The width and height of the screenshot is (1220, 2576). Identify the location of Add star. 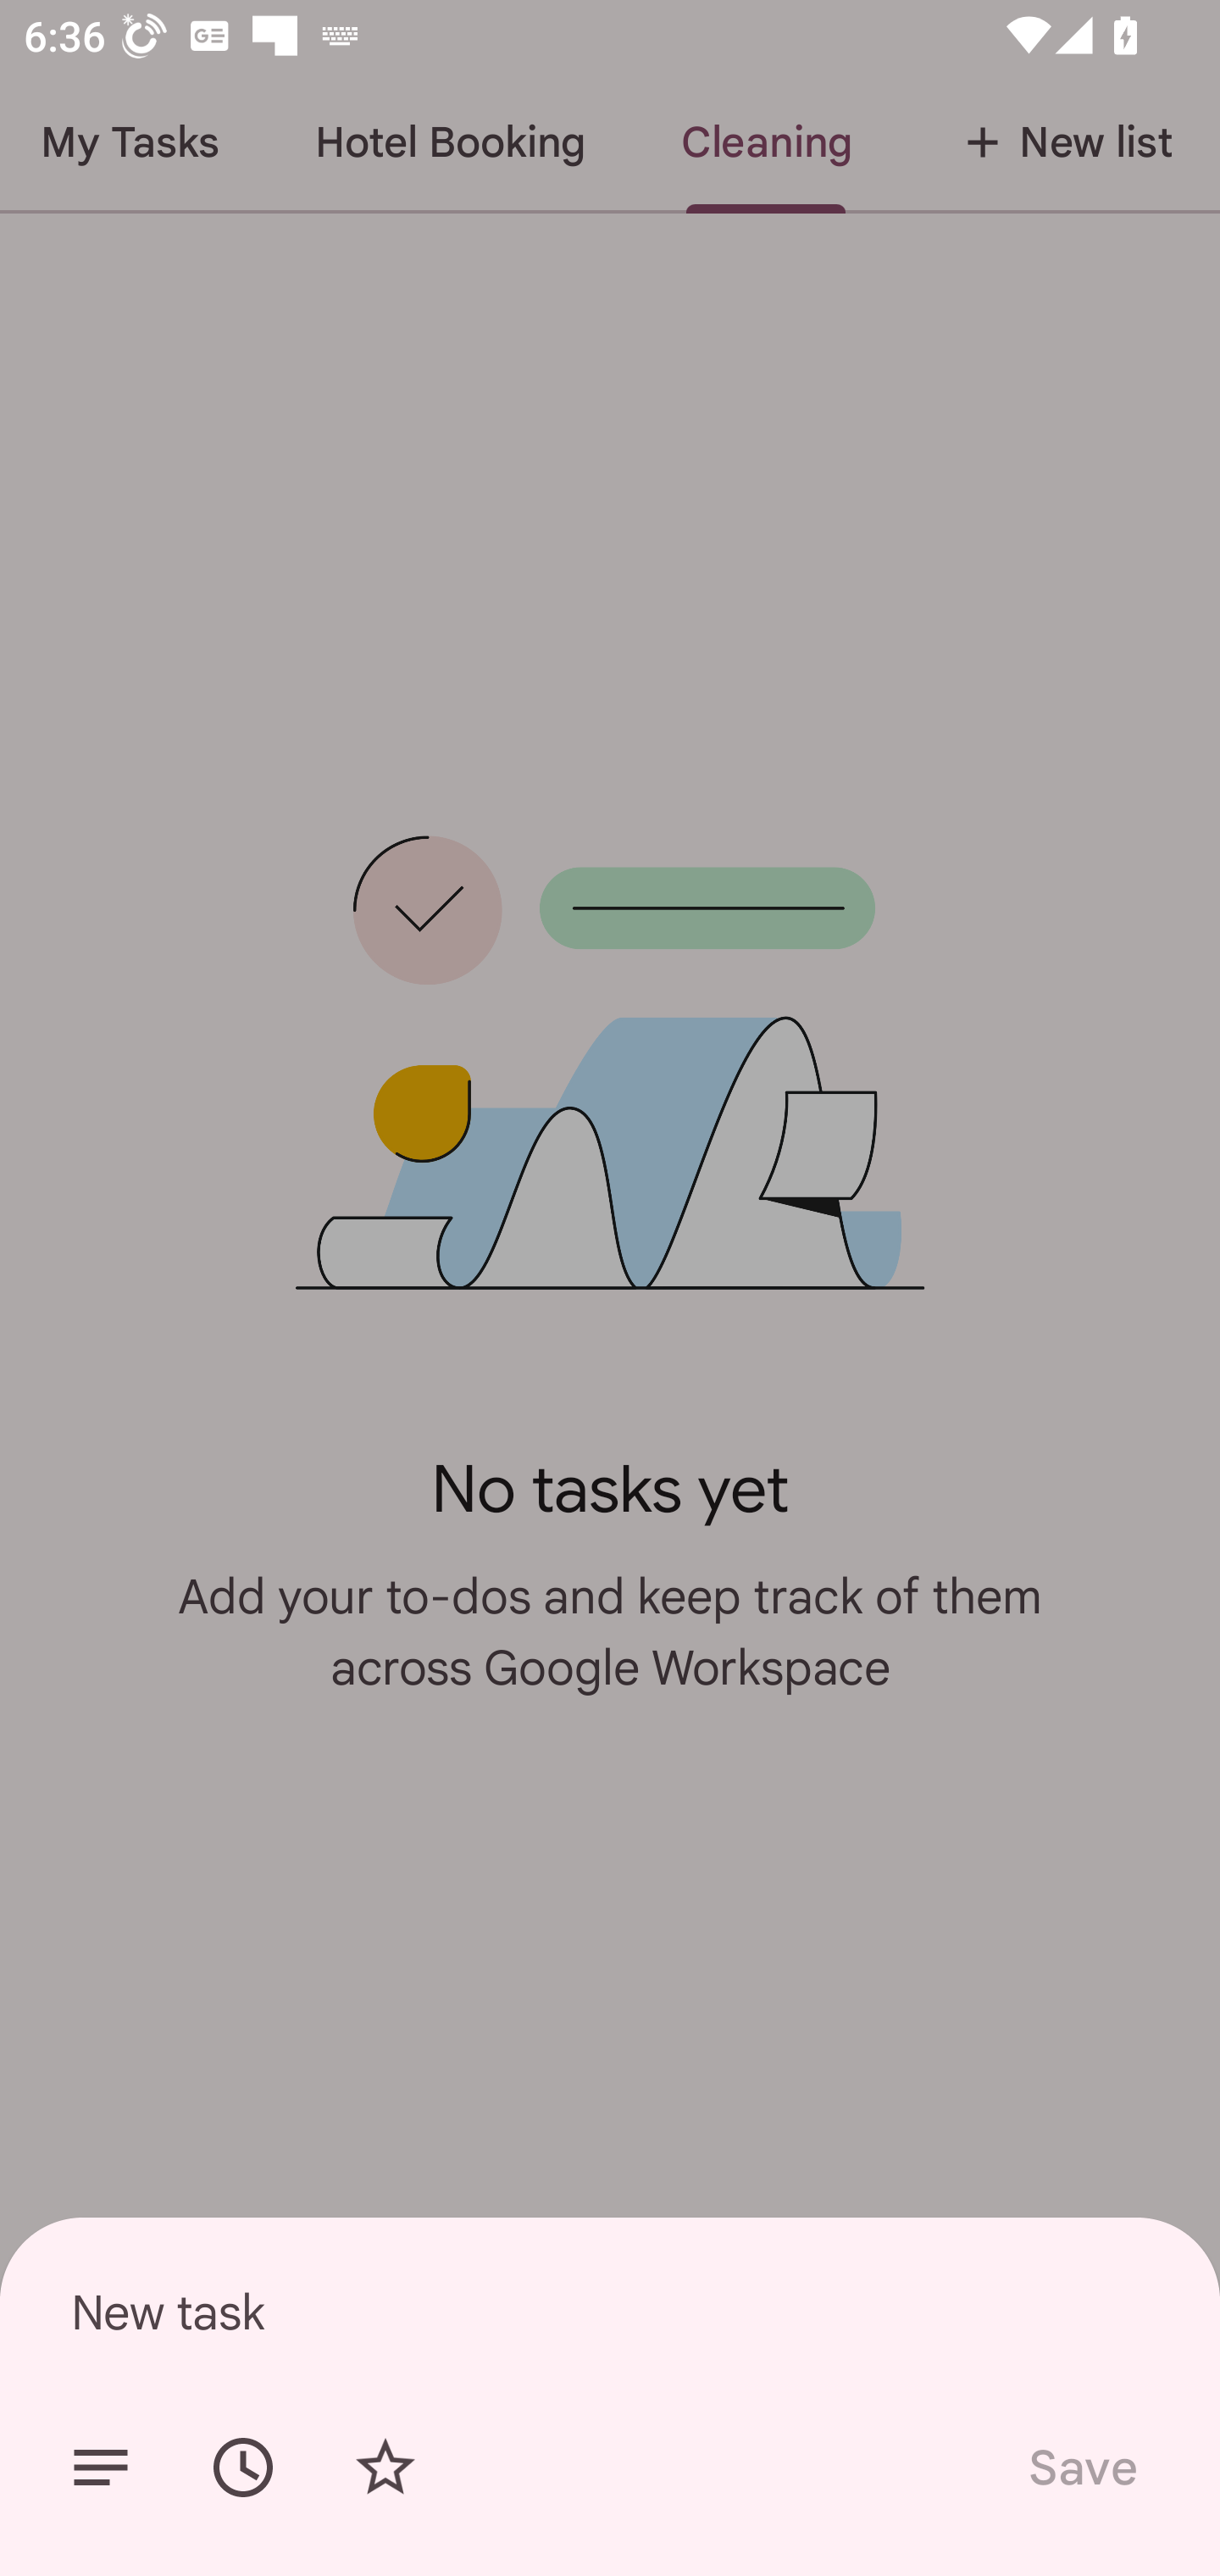
(385, 2468).